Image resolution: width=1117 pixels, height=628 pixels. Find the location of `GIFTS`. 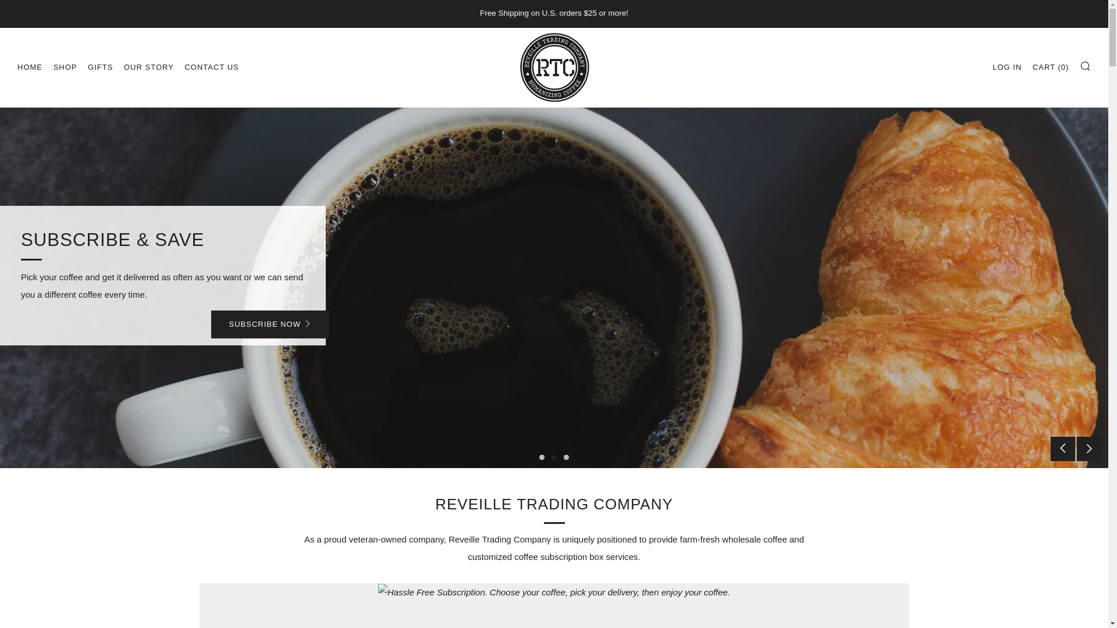

GIFTS is located at coordinates (100, 67).